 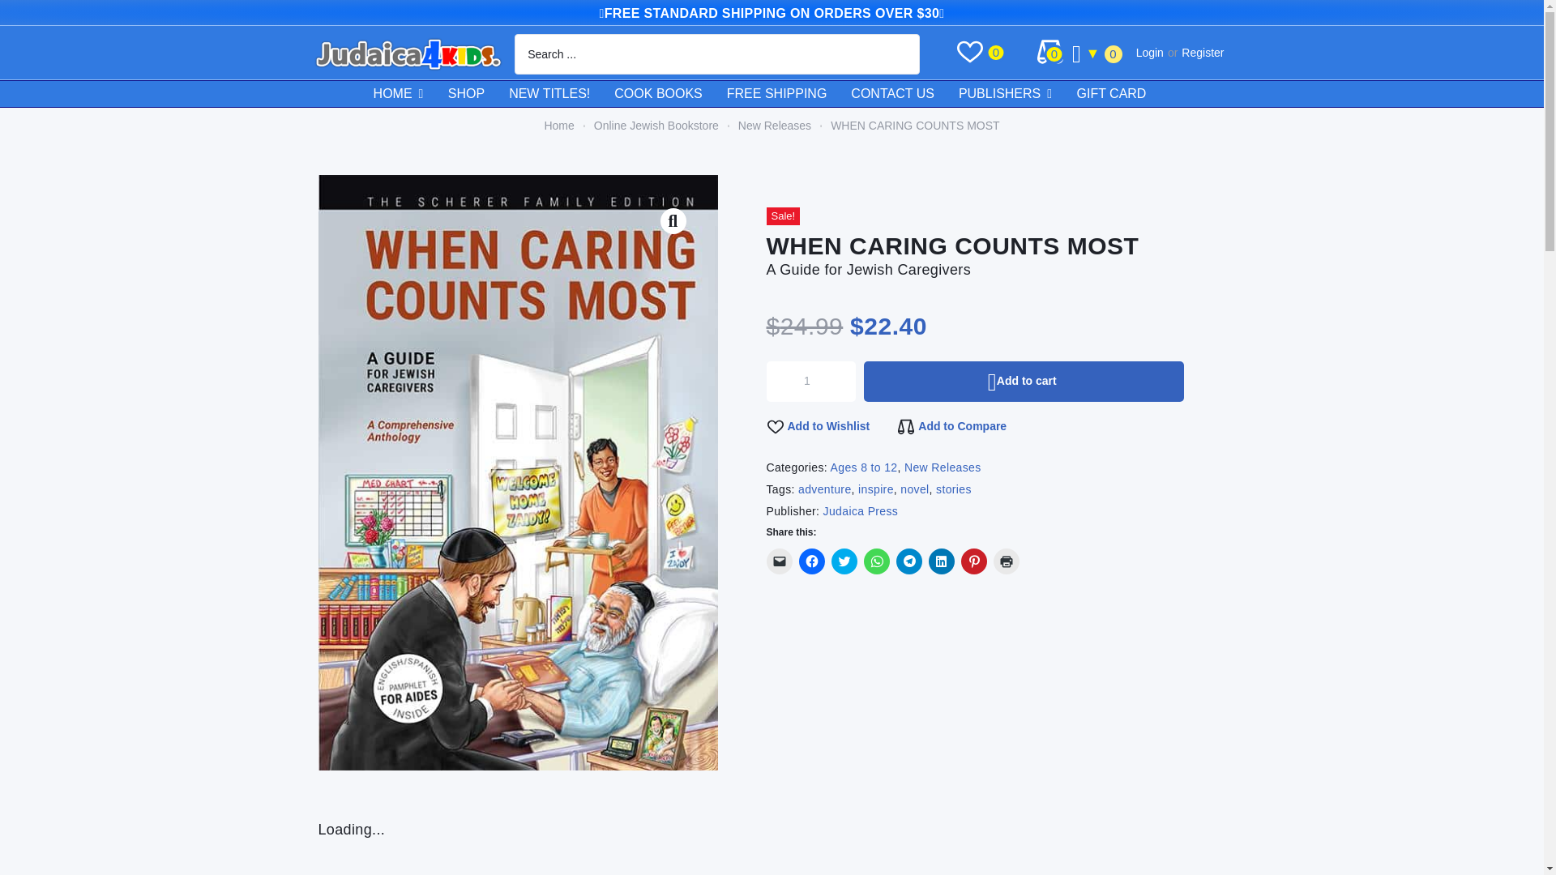 What do you see at coordinates (1017, 94) in the screenshot?
I see `PUBLISHERS` at bounding box center [1017, 94].